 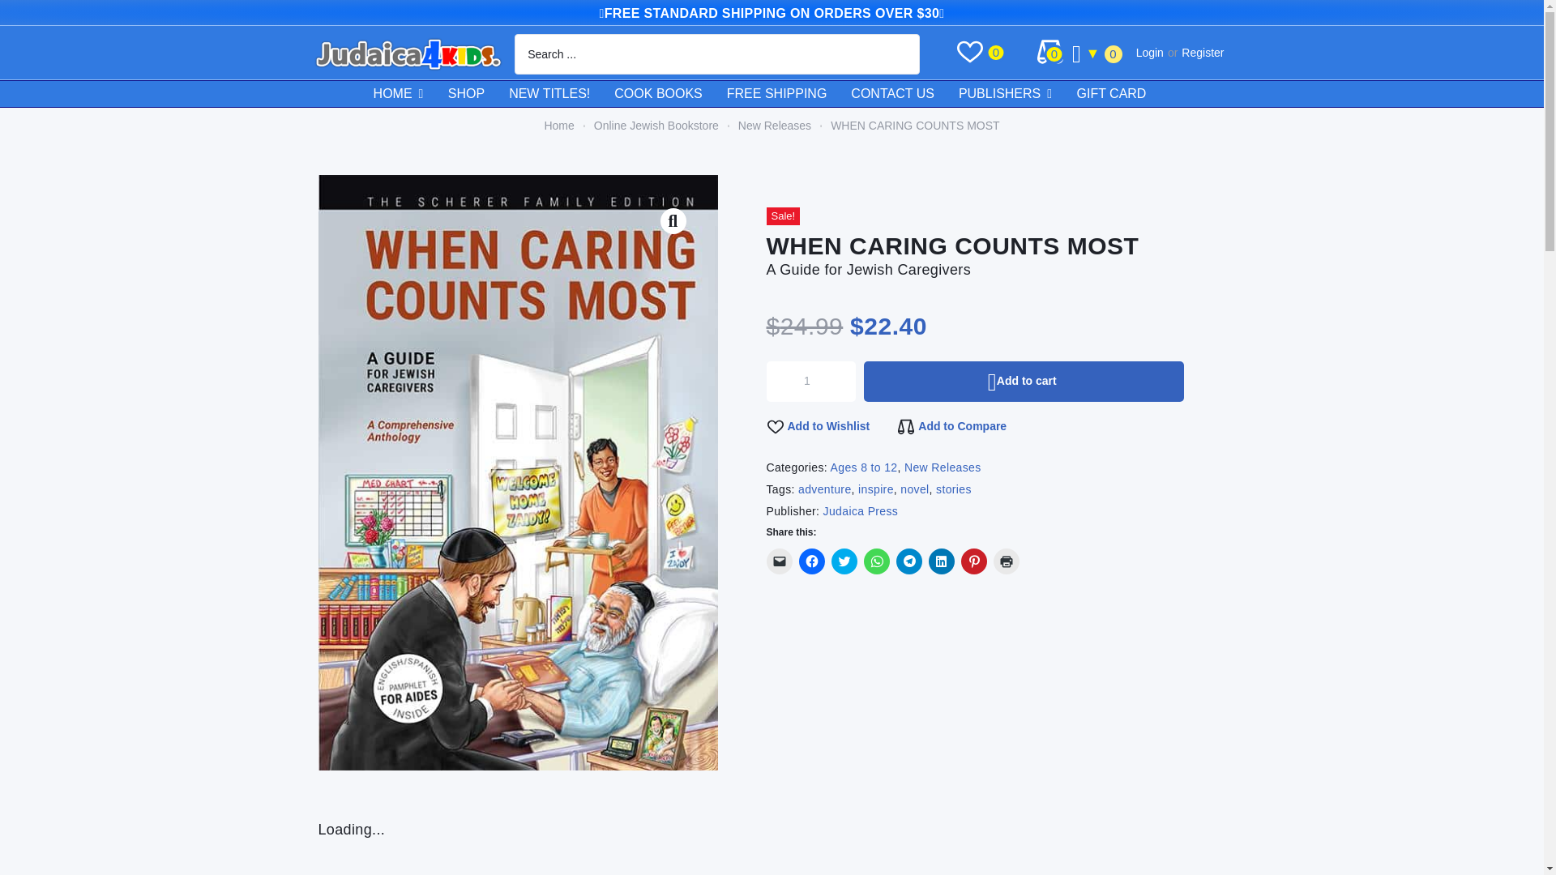 What do you see at coordinates (1017, 94) in the screenshot?
I see `PUBLISHERS` at bounding box center [1017, 94].